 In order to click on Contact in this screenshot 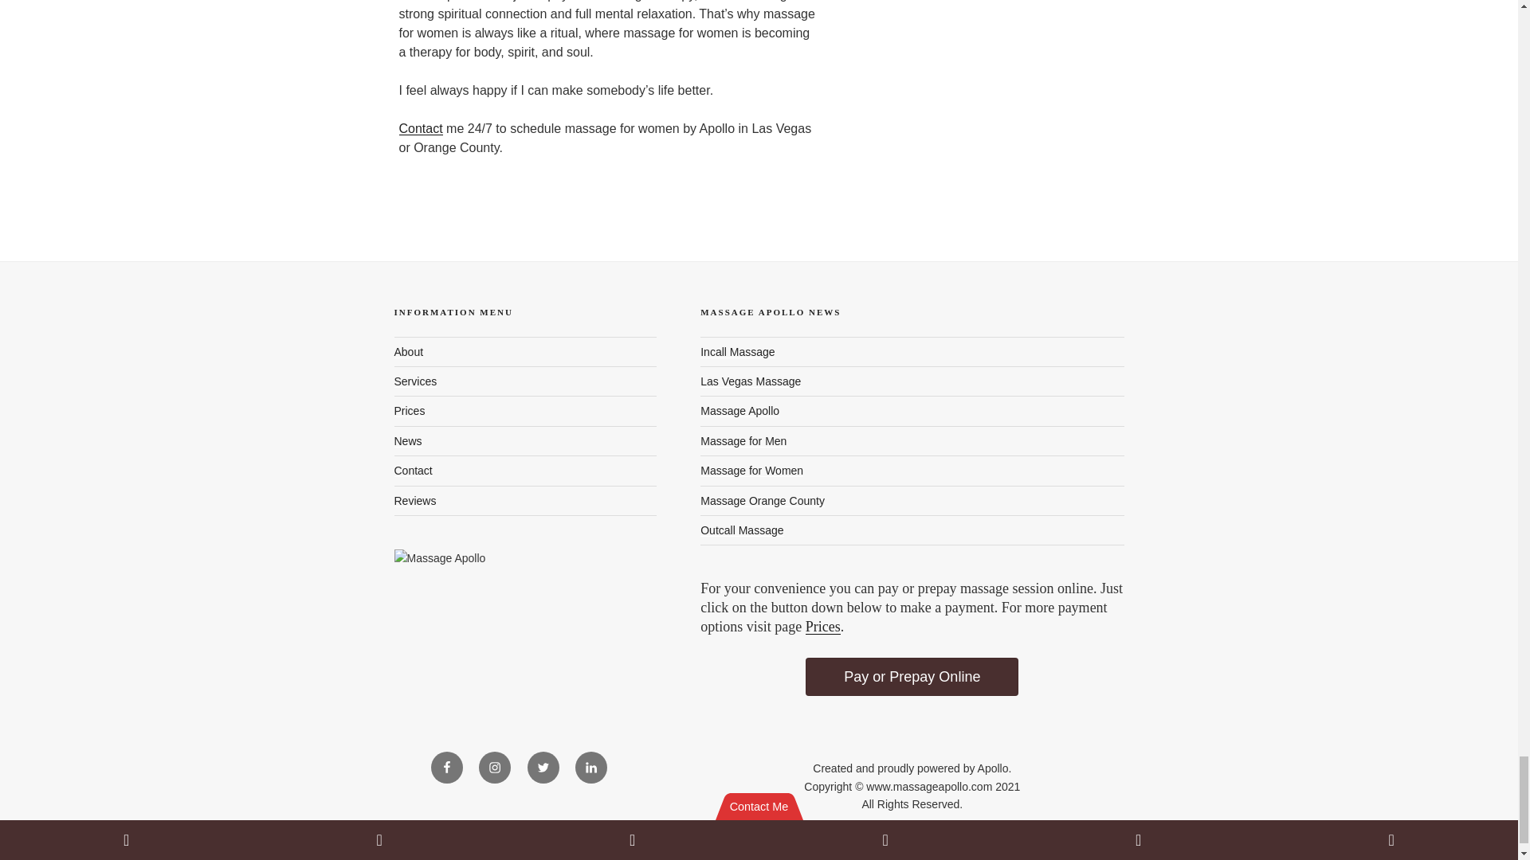, I will do `click(419, 128)`.